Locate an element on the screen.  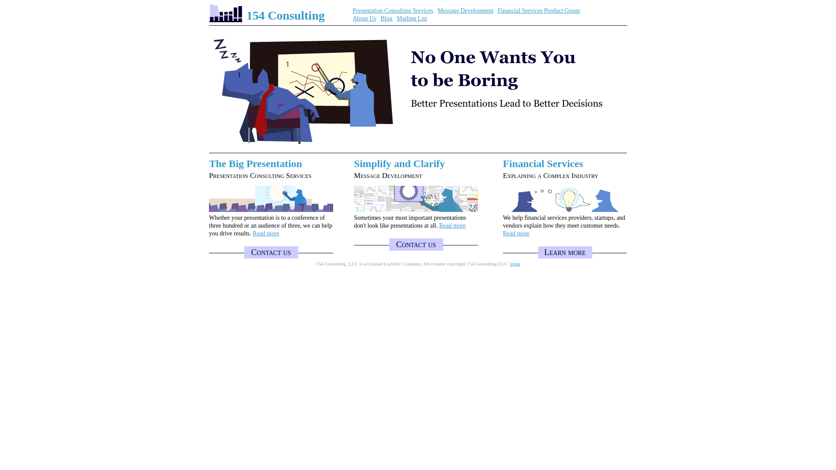
Simplify and Clarify is located at coordinates (400, 164).